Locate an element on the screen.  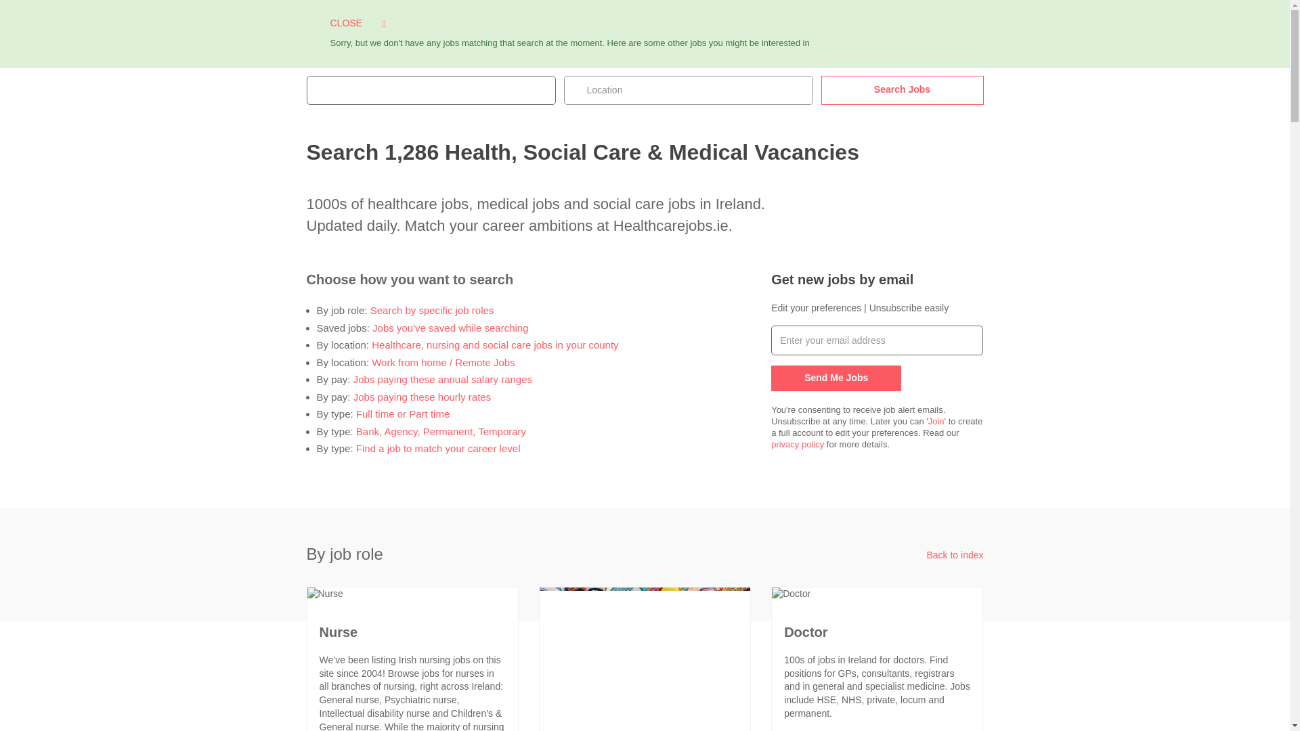
Healthcarejobs is located at coordinates (375, 19).